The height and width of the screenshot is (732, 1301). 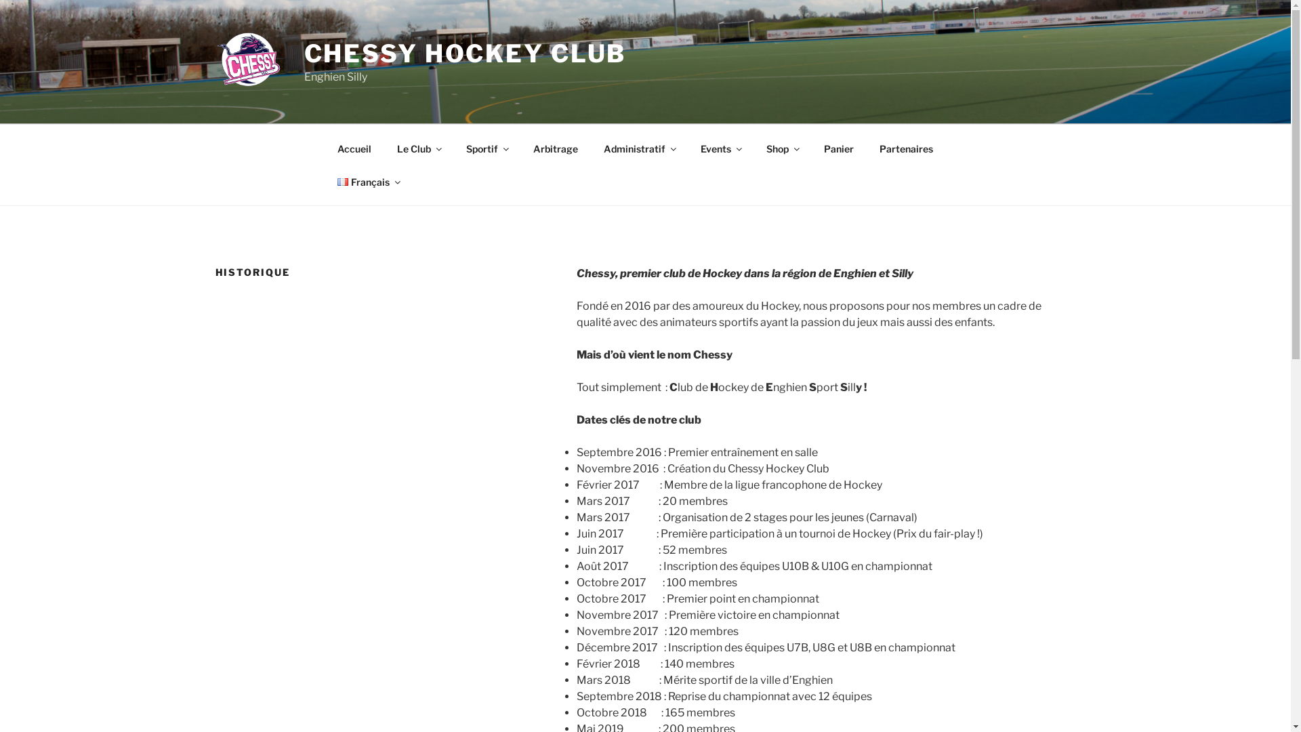 What do you see at coordinates (556, 148) in the screenshot?
I see `Arbitrage` at bounding box center [556, 148].